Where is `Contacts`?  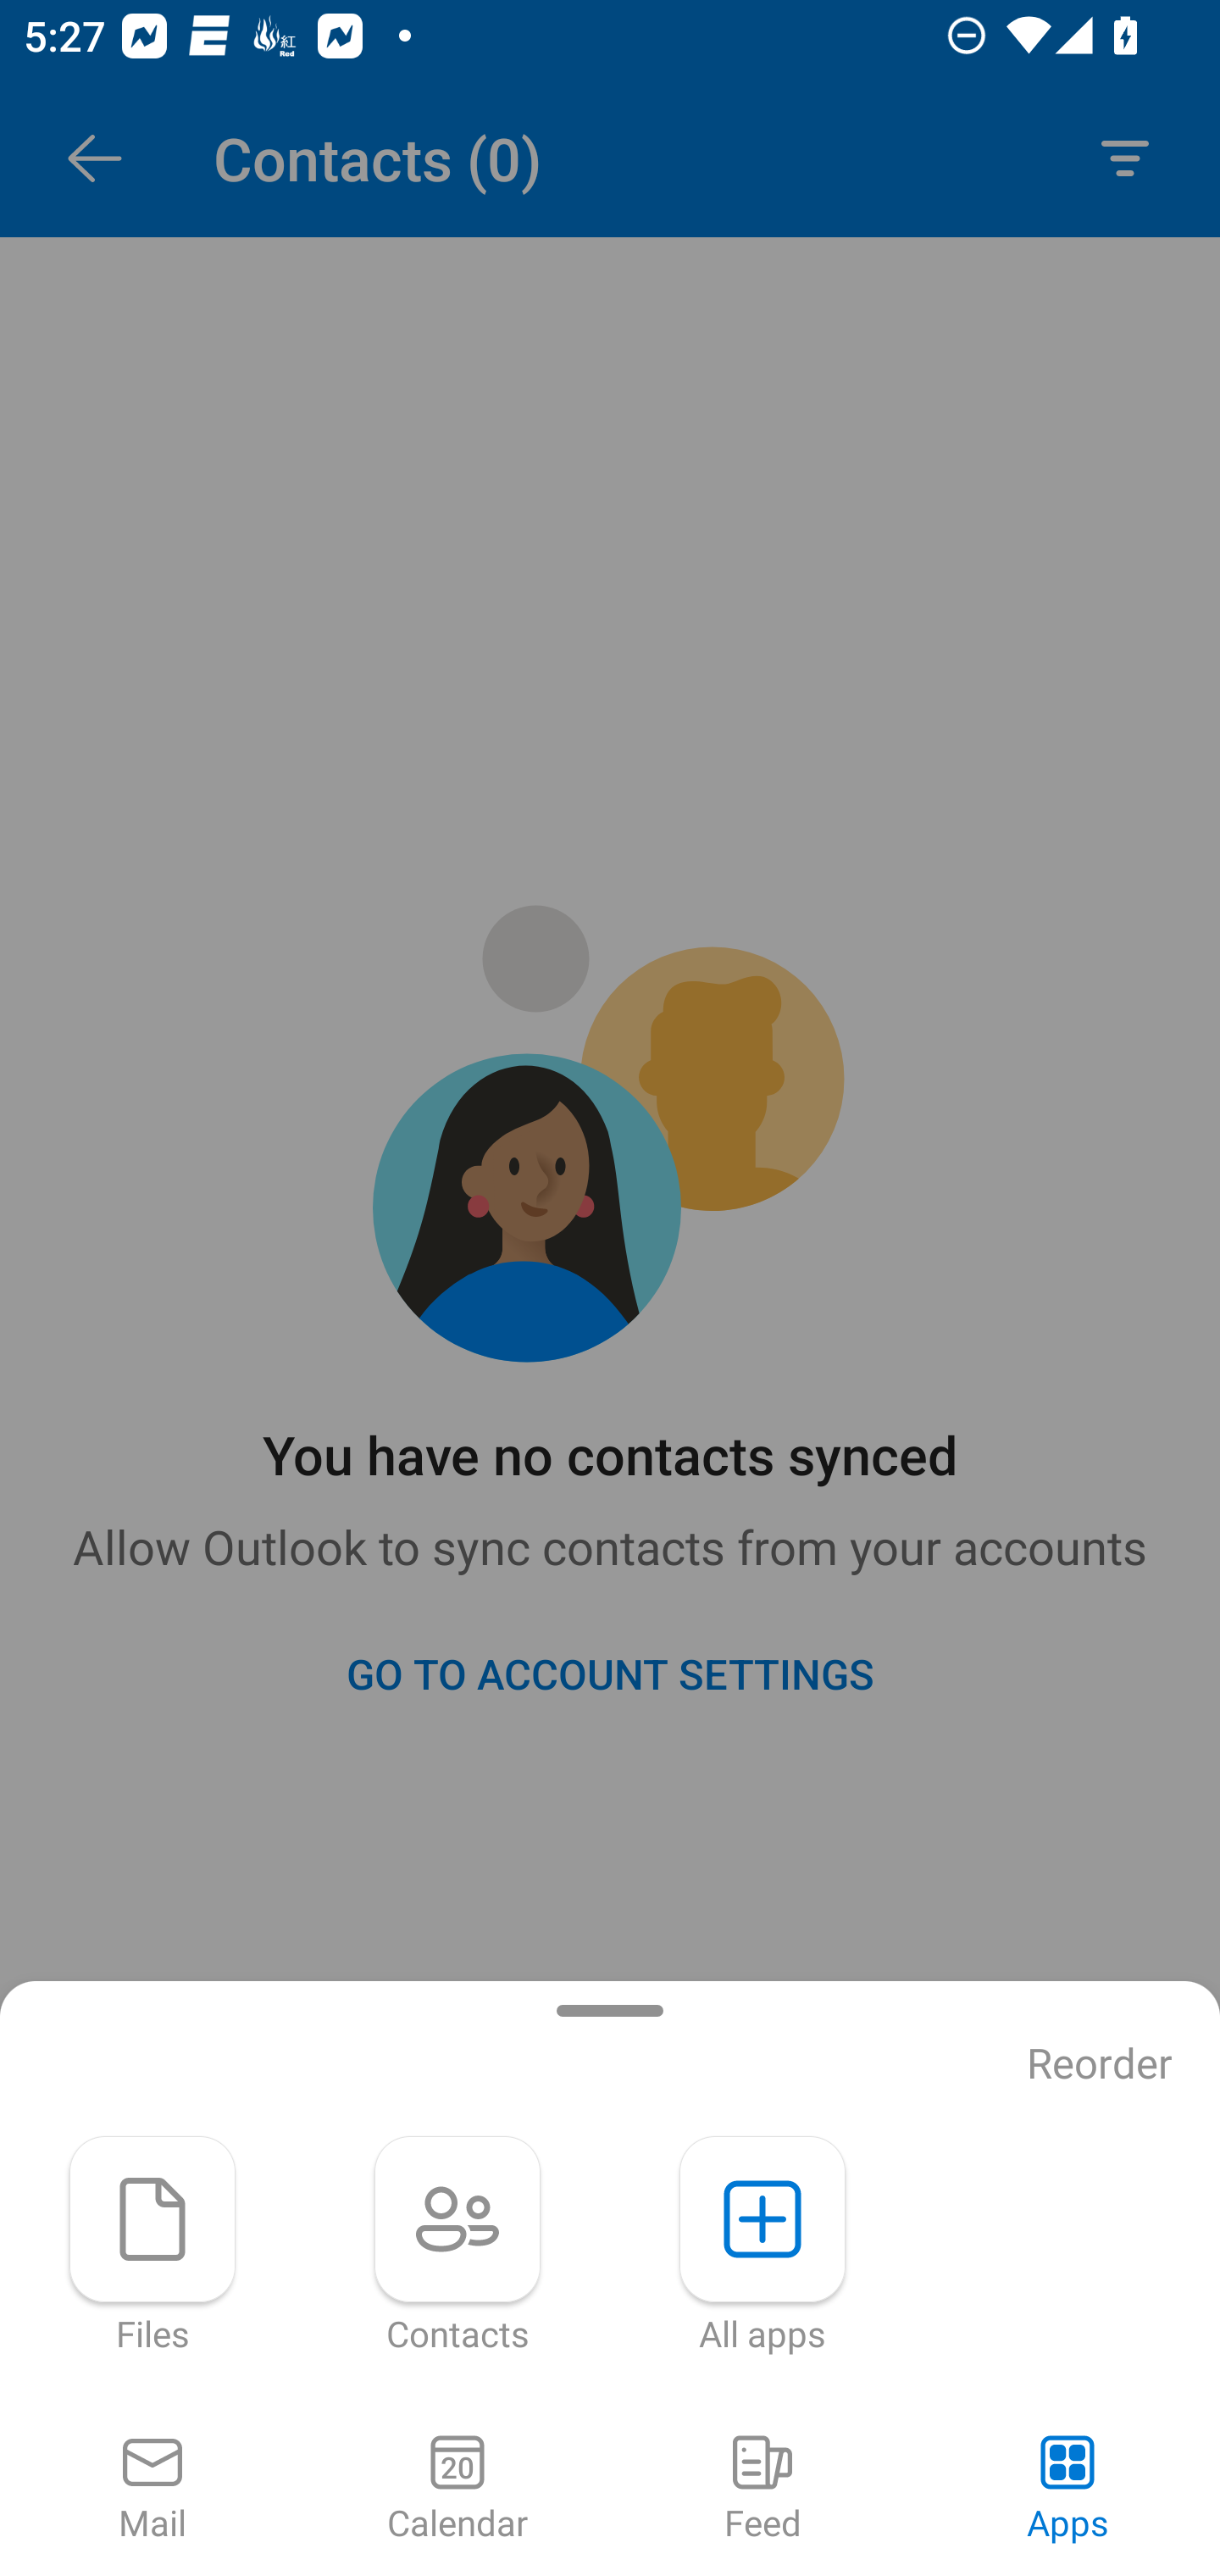 Contacts is located at coordinates (457, 2246).